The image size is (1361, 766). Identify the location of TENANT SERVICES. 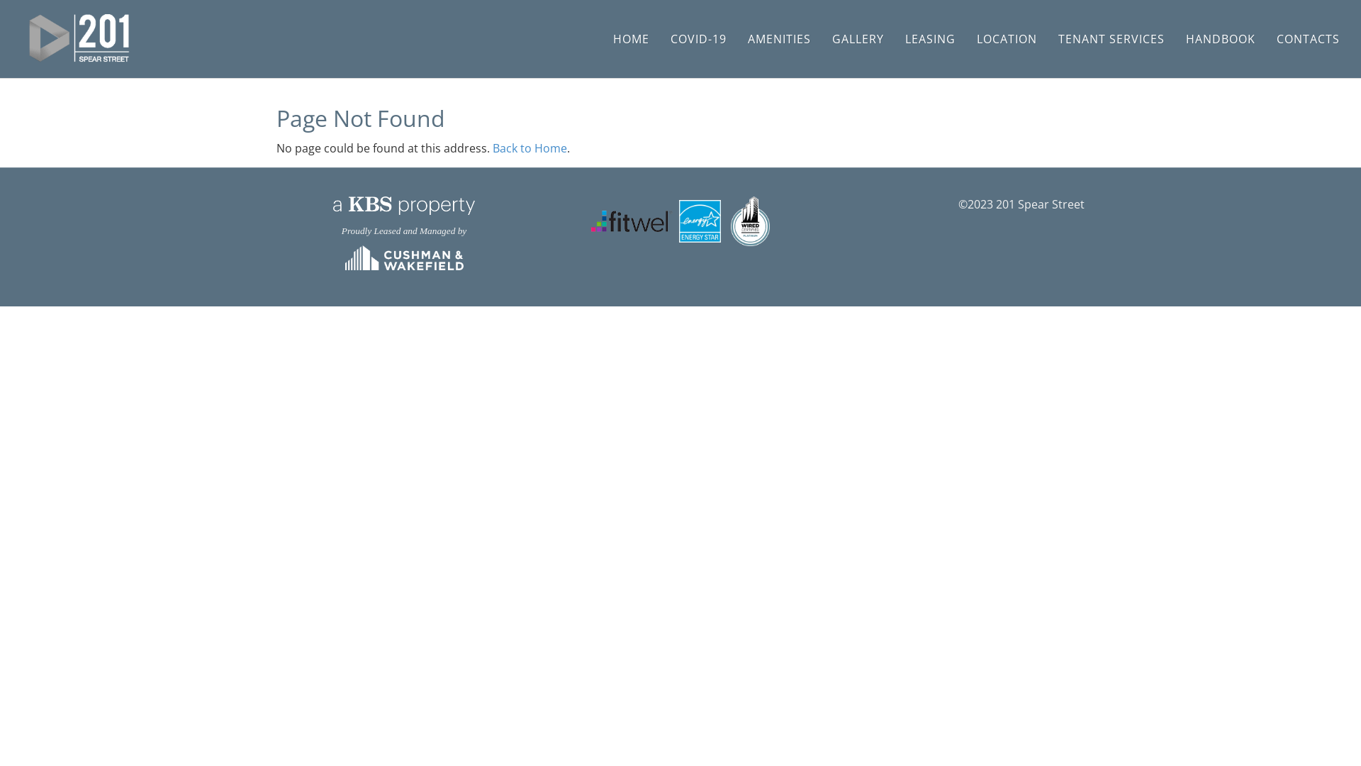
(1111, 38).